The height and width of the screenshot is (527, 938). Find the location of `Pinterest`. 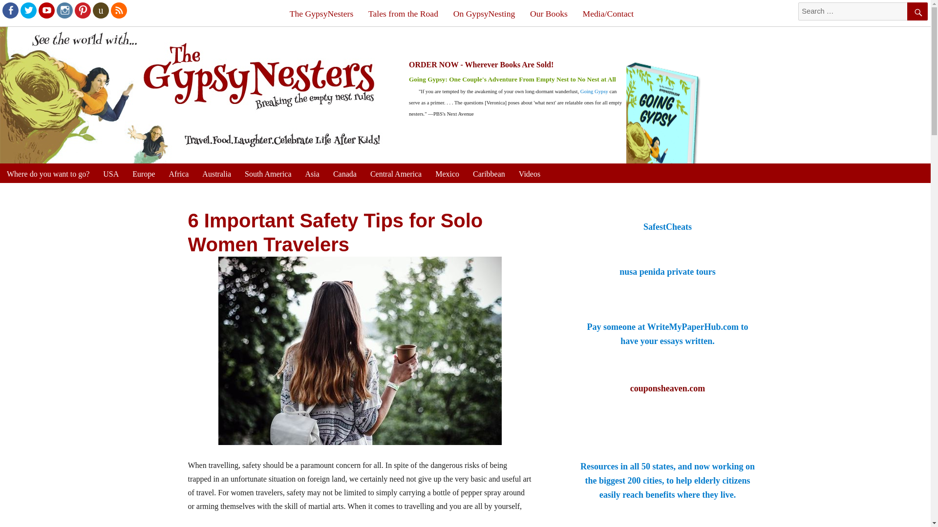

Pinterest is located at coordinates (82, 10).